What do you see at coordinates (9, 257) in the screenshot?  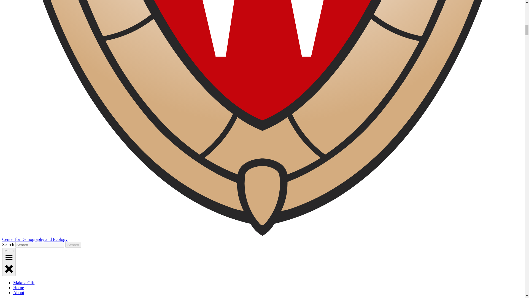 I see `open menu` at bounding box center [9, 257].